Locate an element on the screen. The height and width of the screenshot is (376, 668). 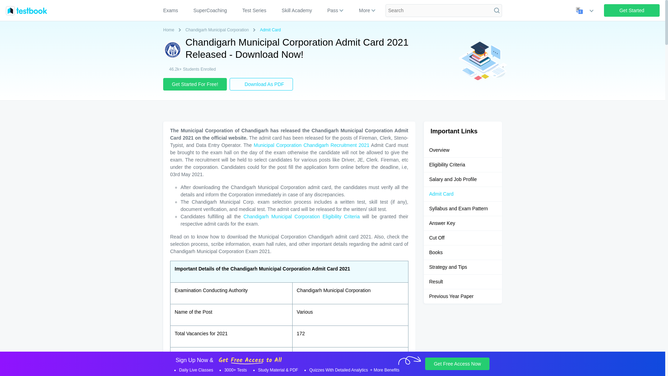
SuperCoaching is located at coordinates (210, 10).